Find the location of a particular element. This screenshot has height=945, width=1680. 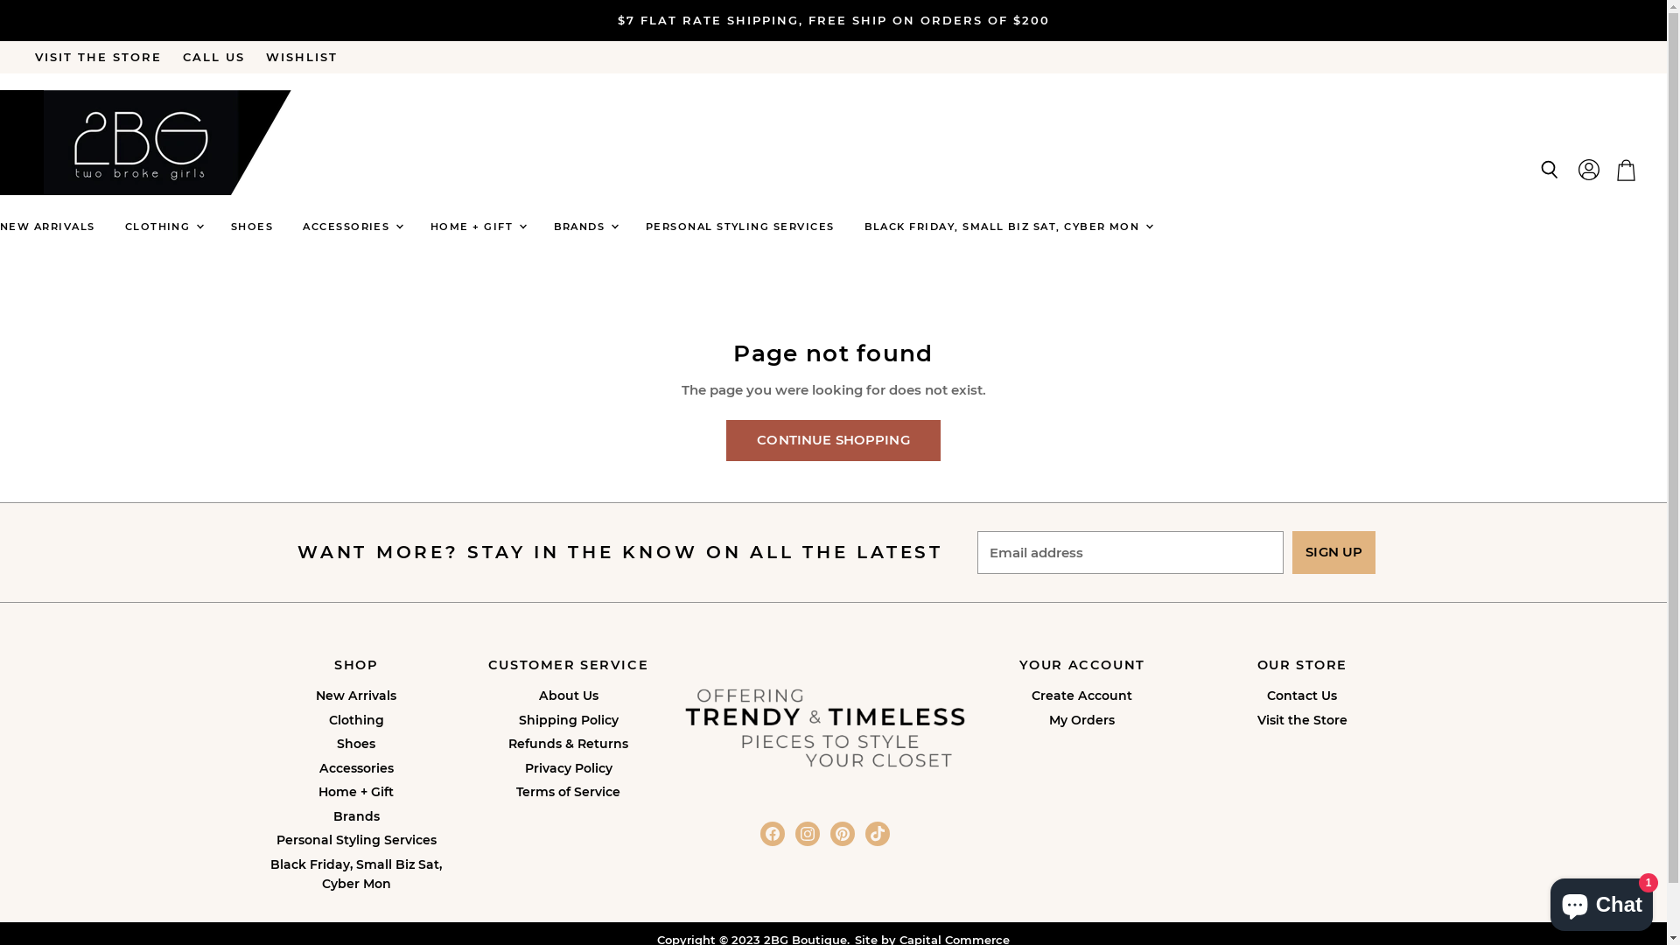

My Orders is located at coordinates (1081, 720).